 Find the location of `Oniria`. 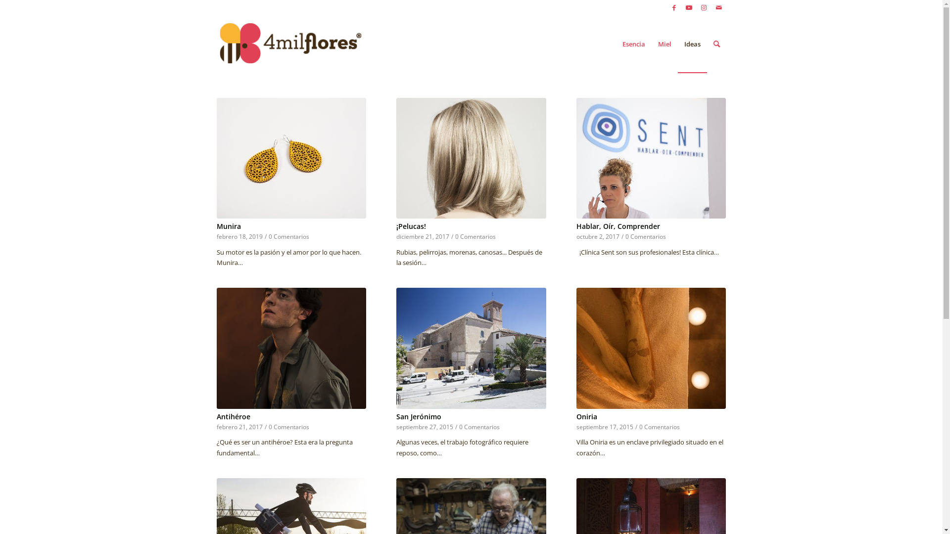

Oniria is located at coordinates (587, 416).